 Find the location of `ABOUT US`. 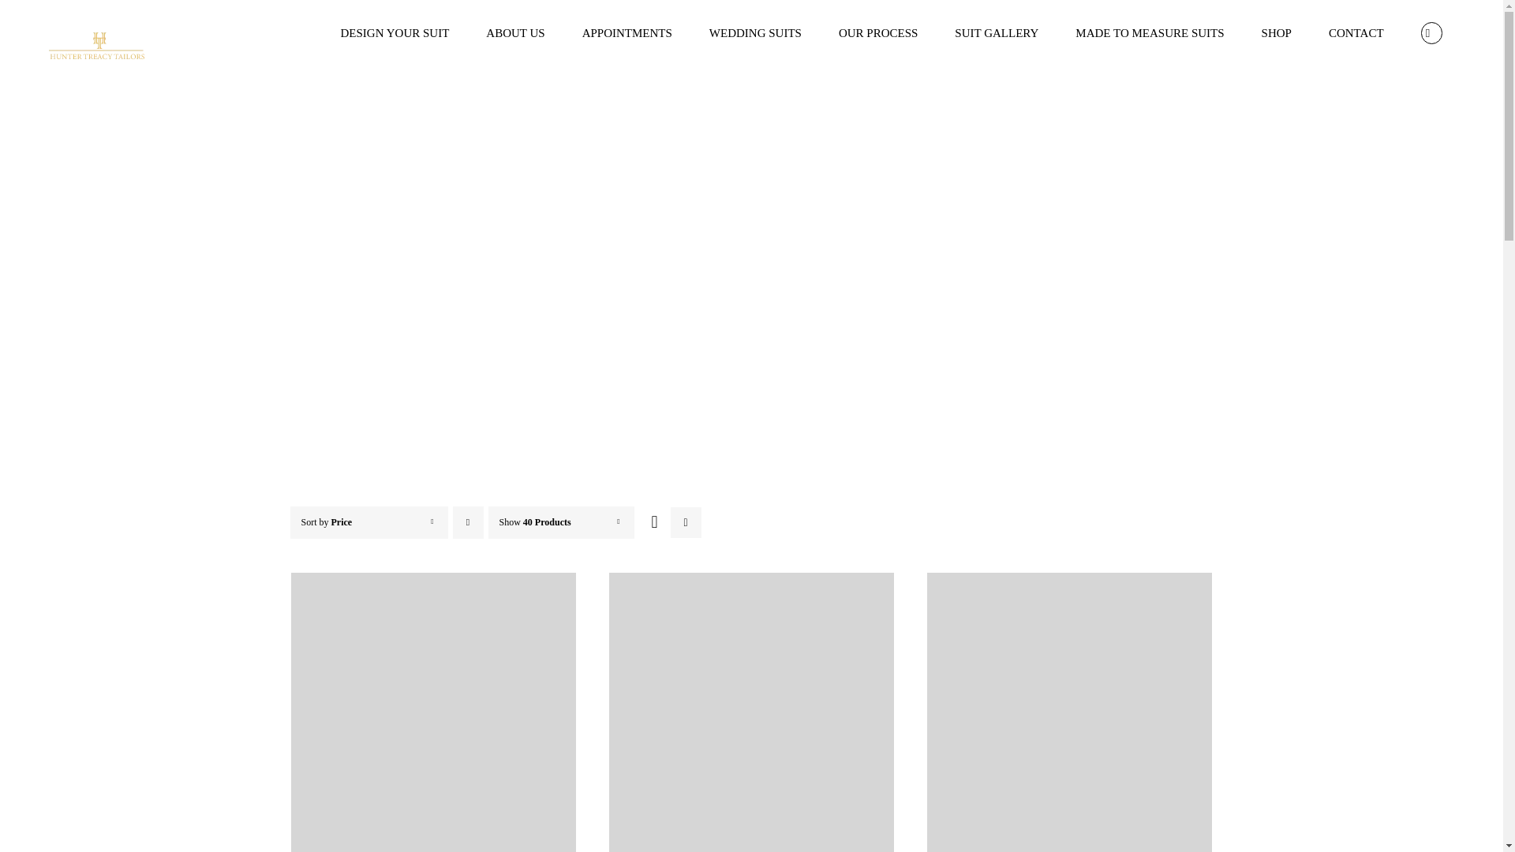

ABOUT US is located at coordinates (516, 33).